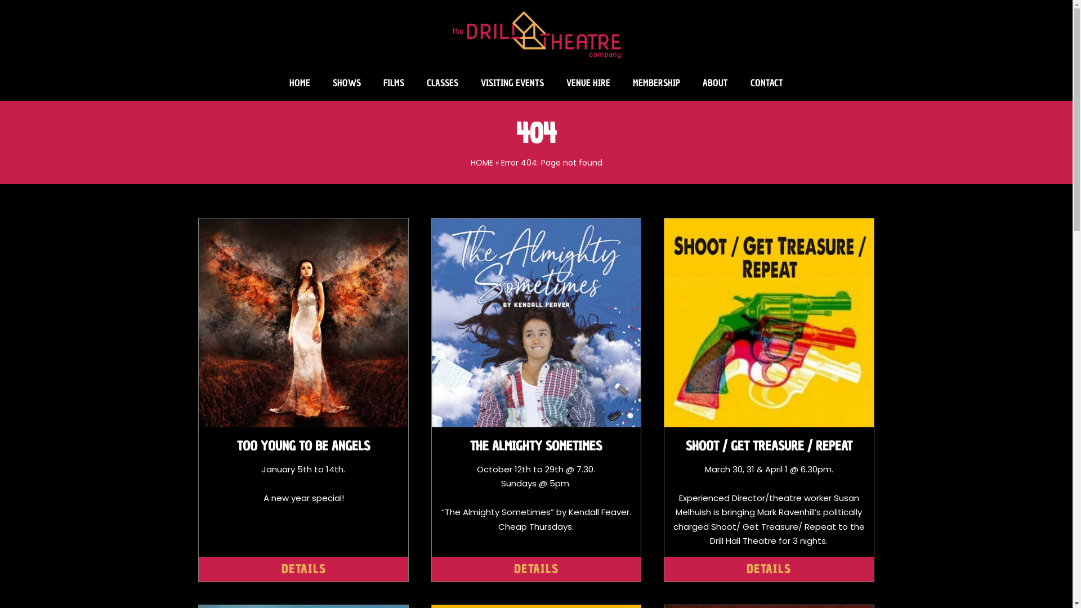 This screenshot has width=1081, height=608. I want to click on FILMS, so click(394, 83).